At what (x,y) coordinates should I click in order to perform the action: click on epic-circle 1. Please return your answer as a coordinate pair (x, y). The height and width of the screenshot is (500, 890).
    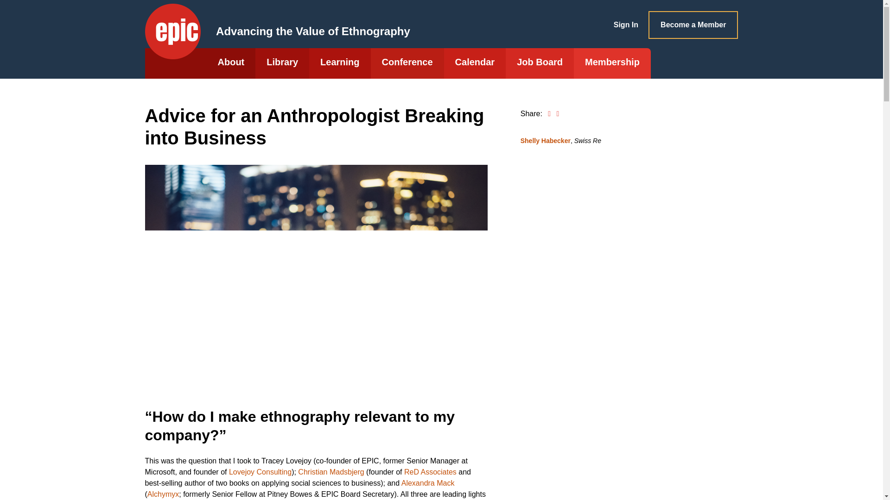
    Looking at the image, I should click on (172, 31).